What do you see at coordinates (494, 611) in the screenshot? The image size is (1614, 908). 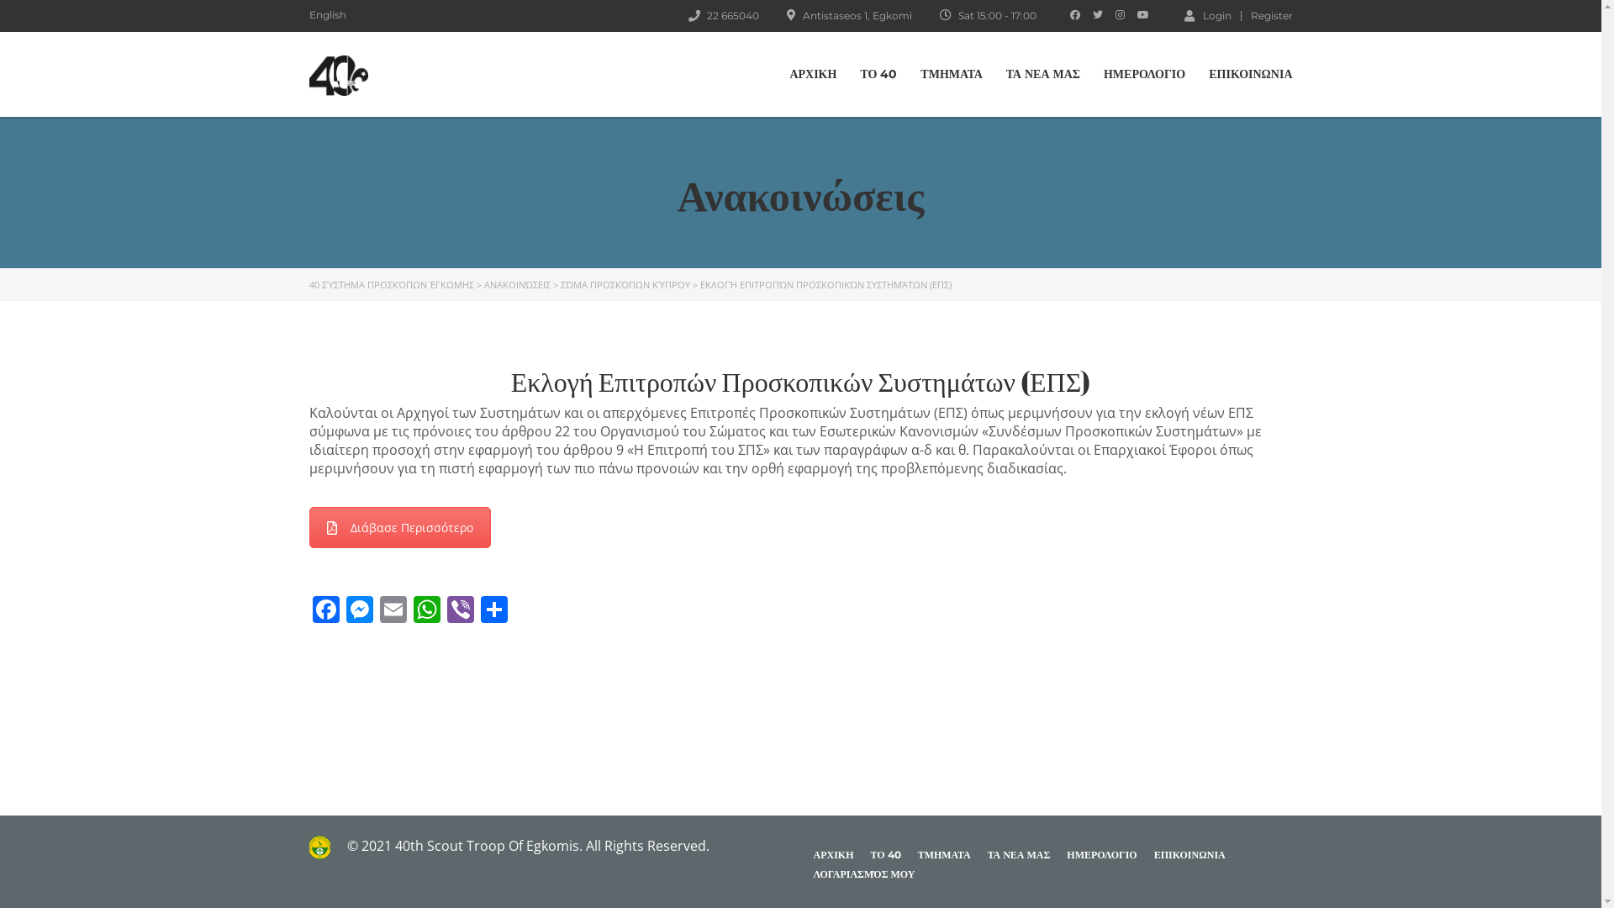 I see `Share` at bounding box center [494, 611].